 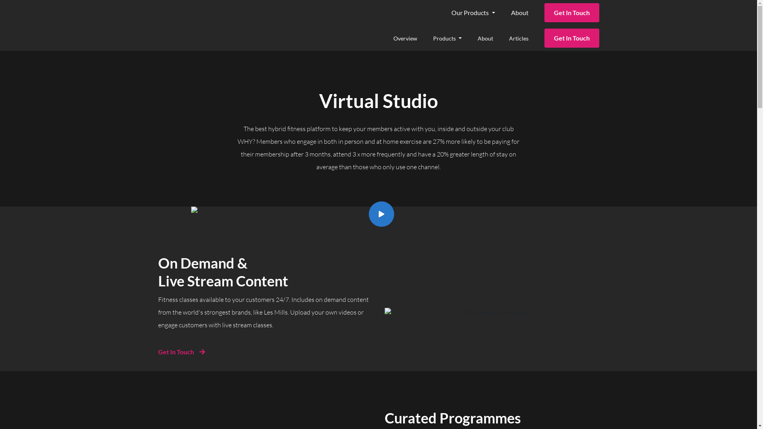 I want to click on Get In Touch, so click(x=572, y=13).